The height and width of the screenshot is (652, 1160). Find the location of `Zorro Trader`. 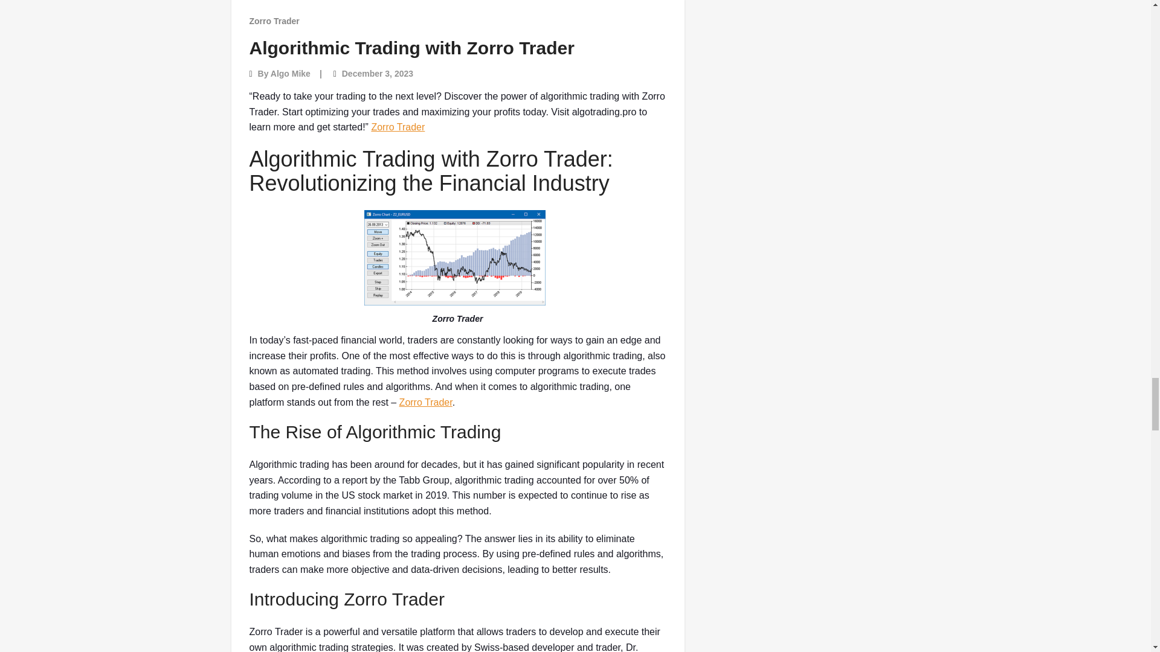

Zorro Trader is located at coordinates (274, 21).